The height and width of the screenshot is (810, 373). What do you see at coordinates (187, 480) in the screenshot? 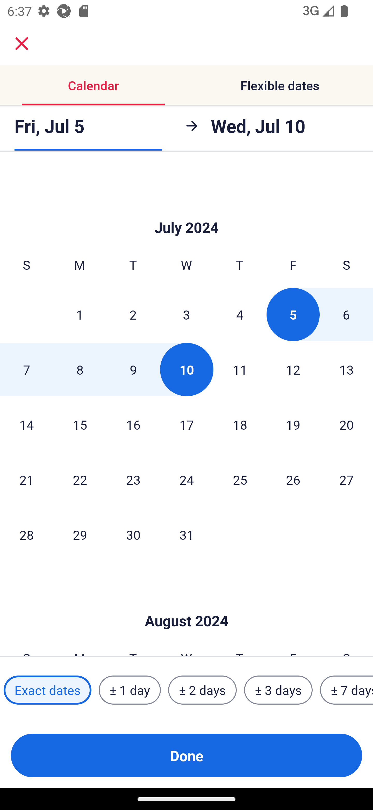
I see `24 Wednesday, July 24, 2024` at bounding box center [187, 480].